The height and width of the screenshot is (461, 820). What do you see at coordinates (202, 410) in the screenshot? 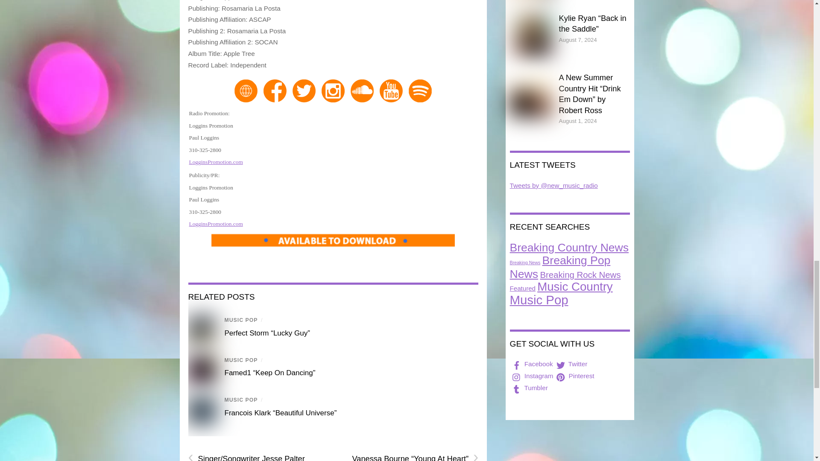
I see `Francois-Klark-Beautiful-Universe-Final-cover.jpg` at bounding box center [202, 410].